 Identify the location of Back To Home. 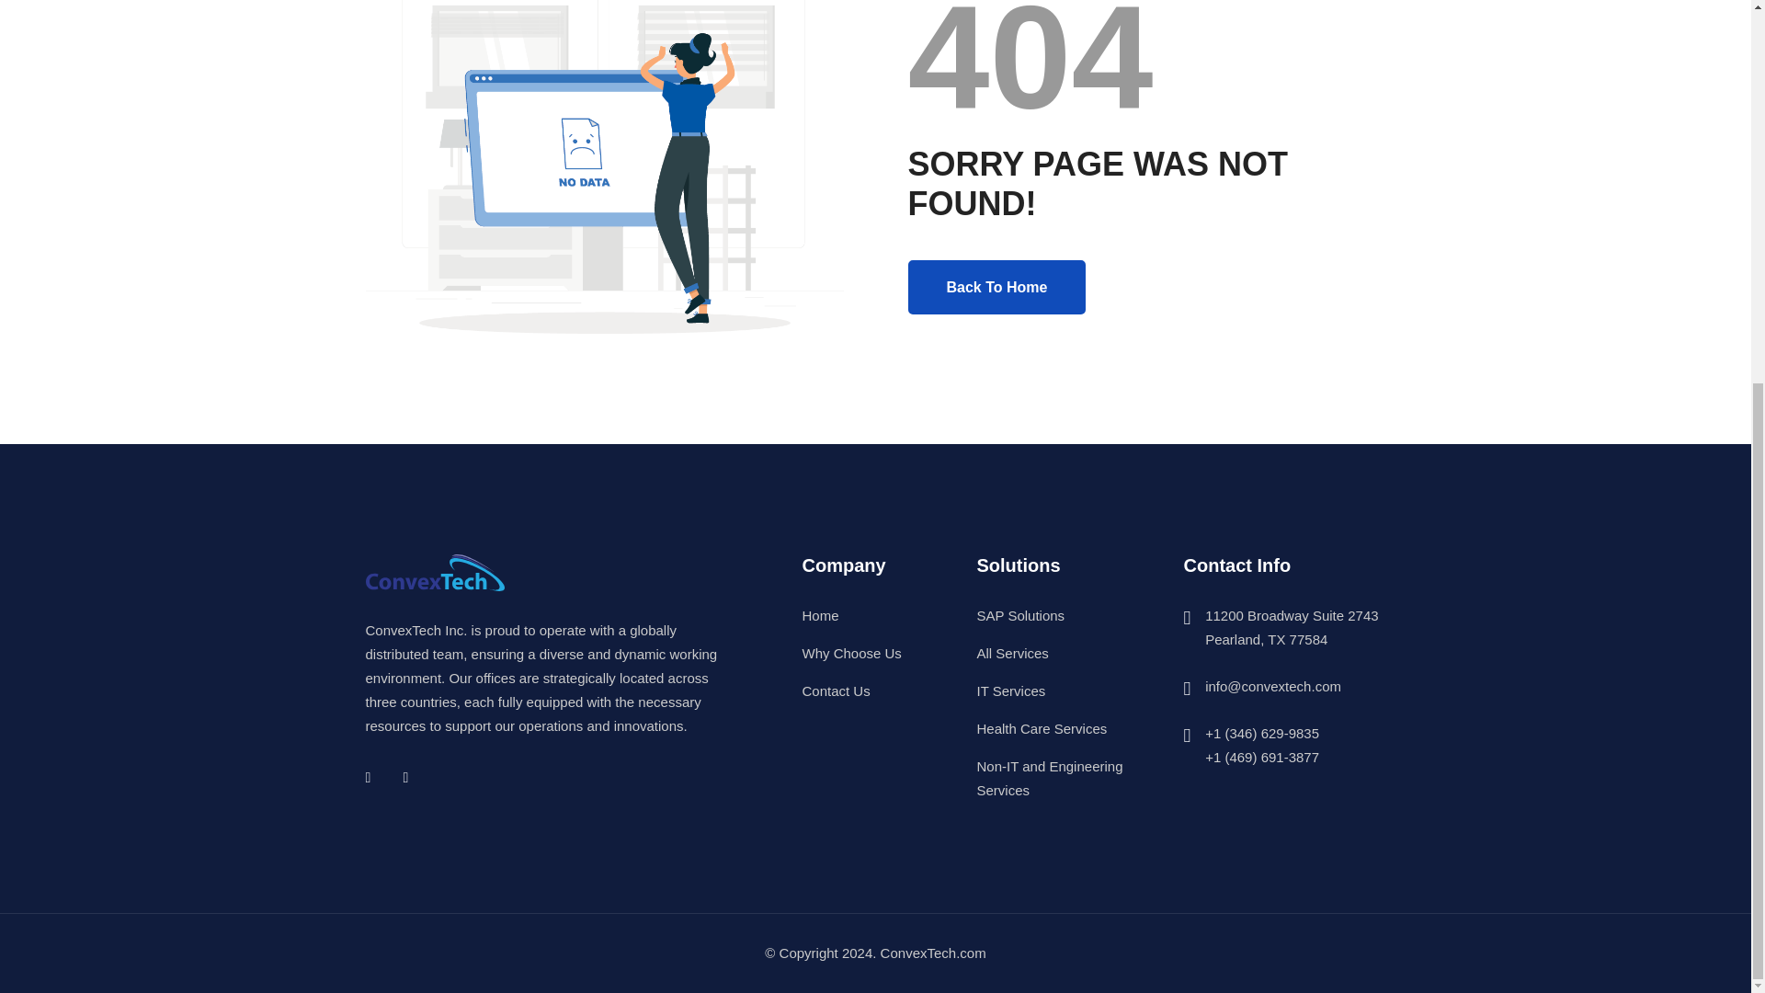
(997, 287).